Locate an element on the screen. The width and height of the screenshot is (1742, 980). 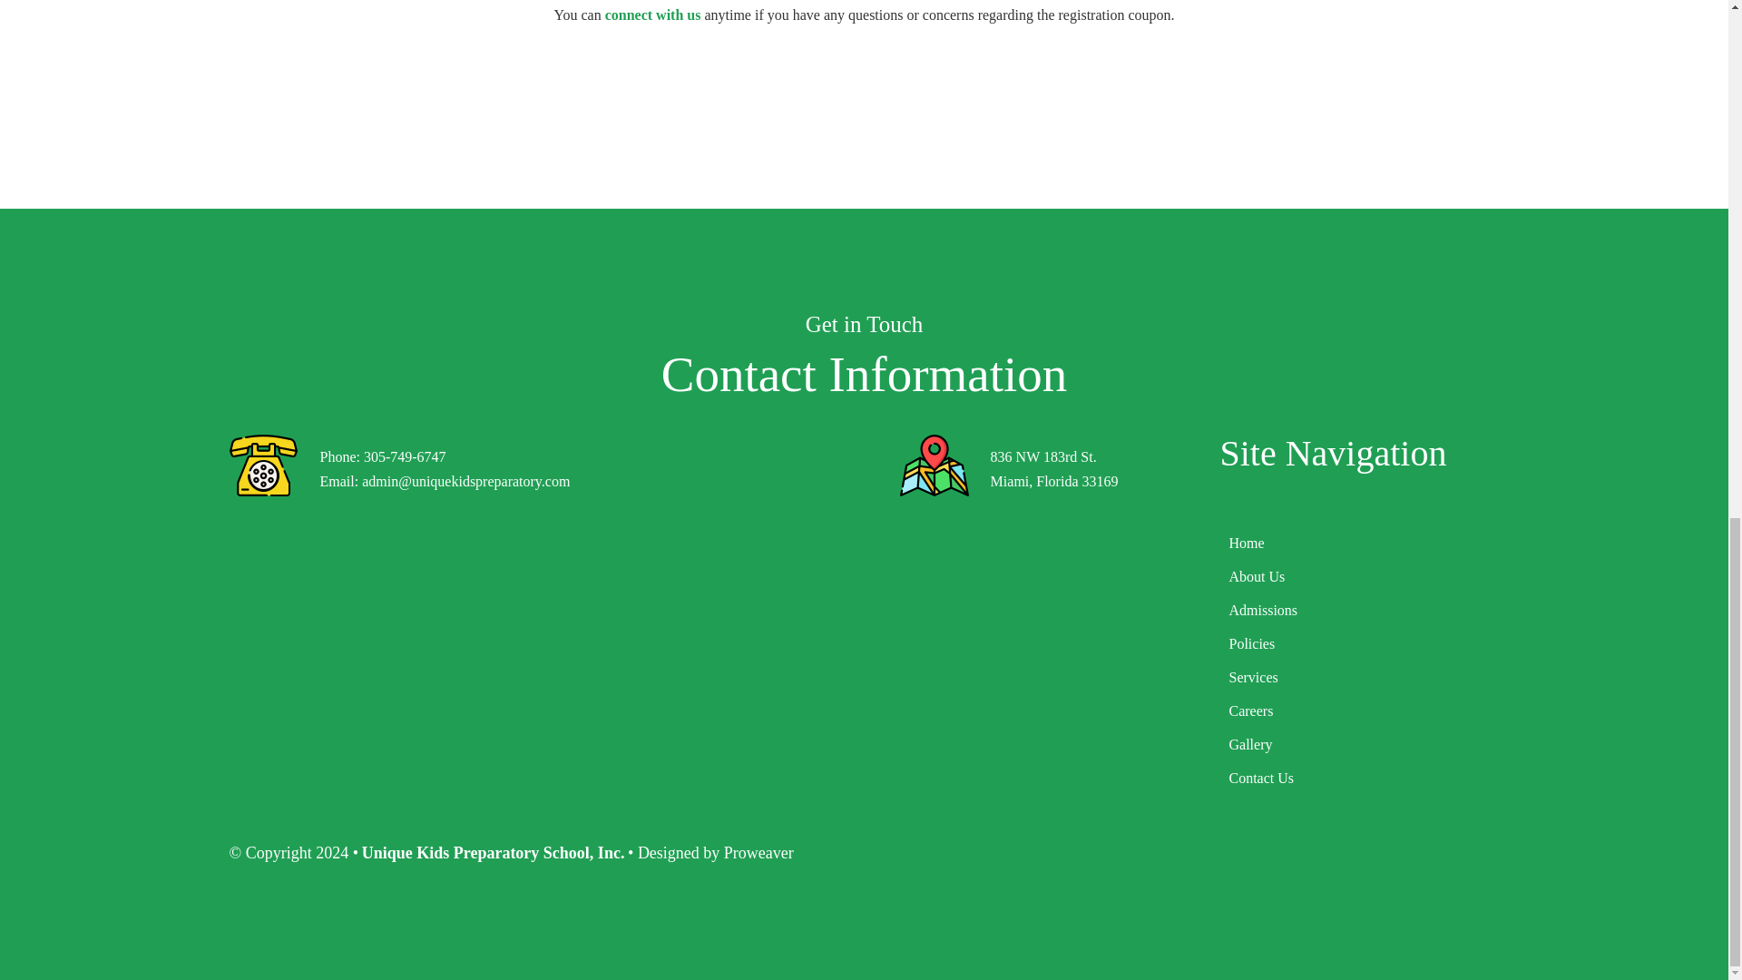
About Us is located at coordinates (1359, 577).